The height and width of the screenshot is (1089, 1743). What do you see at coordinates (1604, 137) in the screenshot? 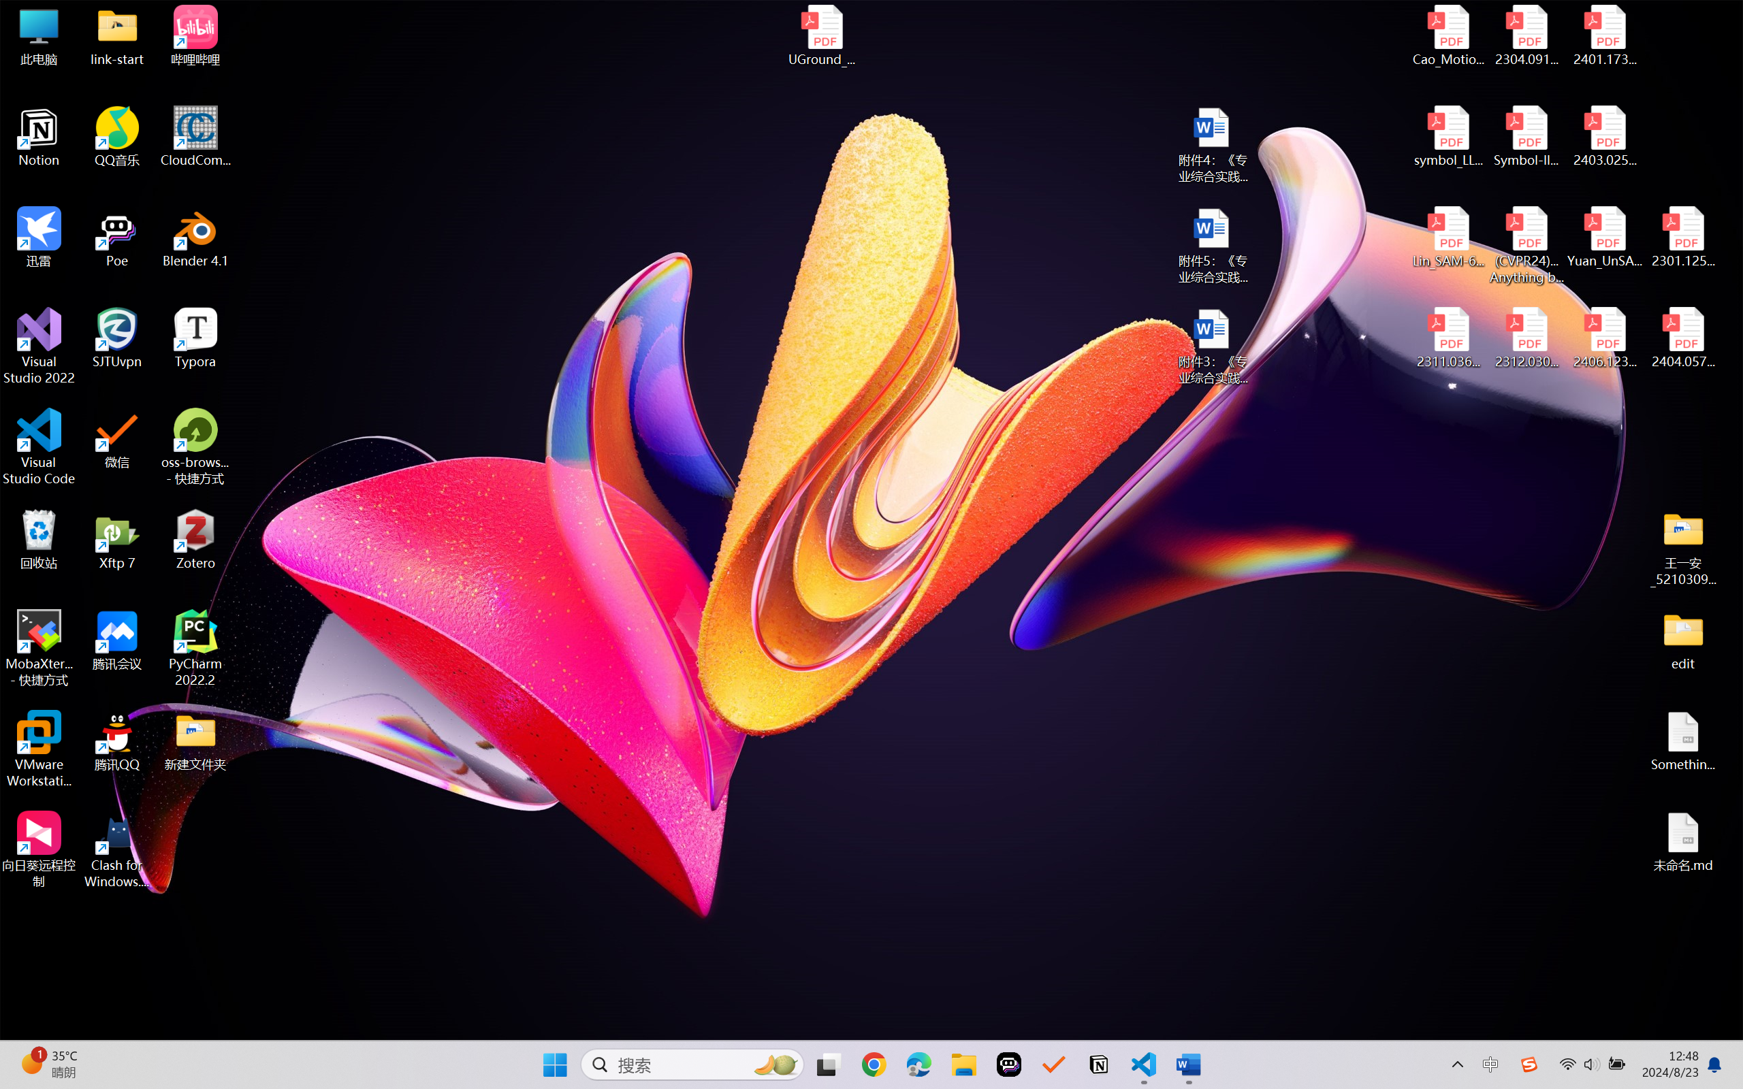
I see `2403.02502v1.pdf` at bounding box center [1604, 137].